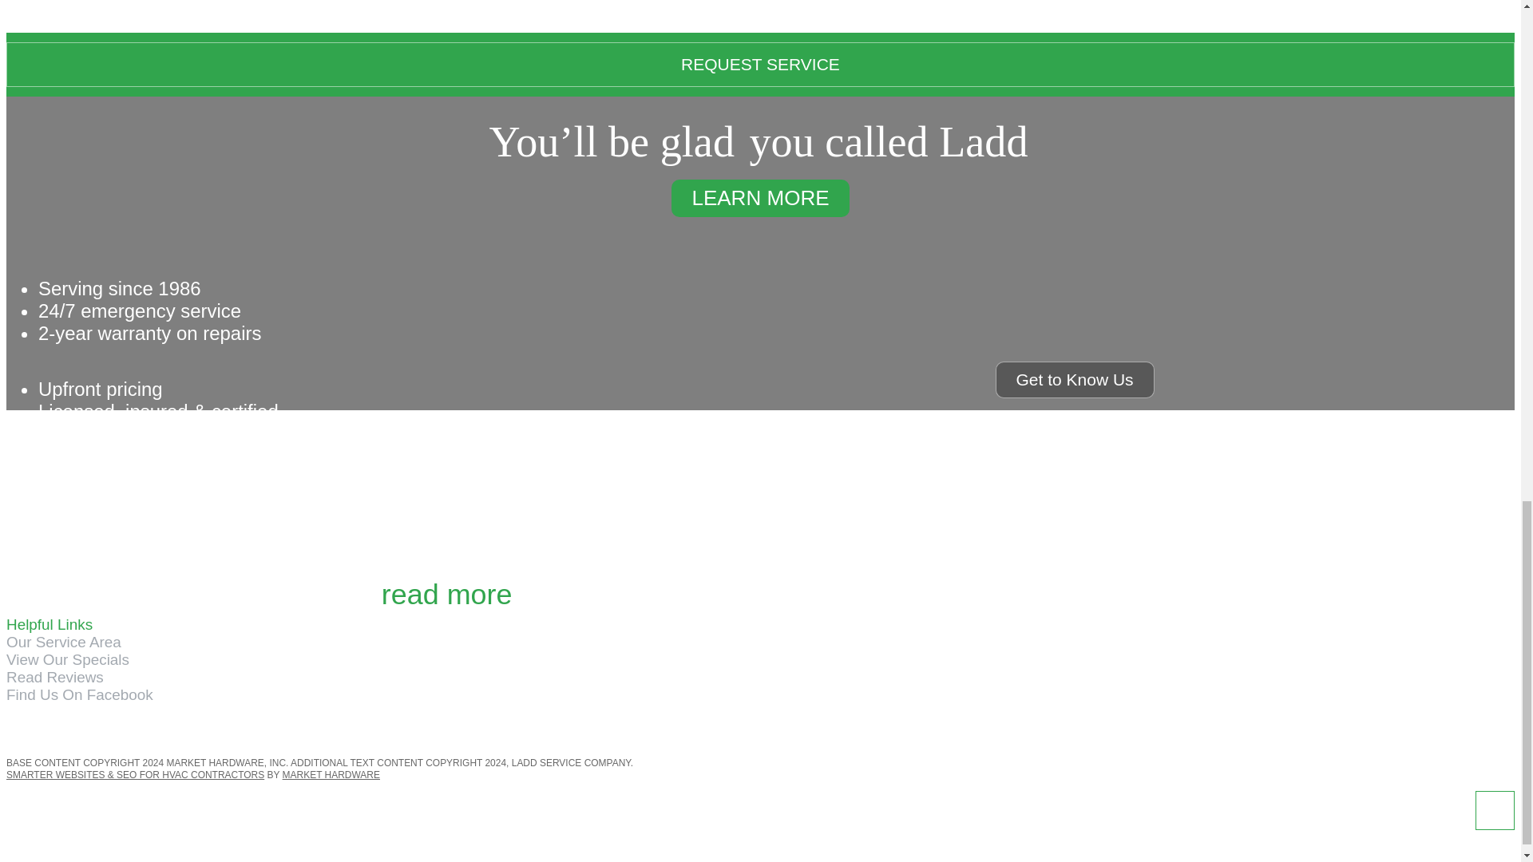 Image resolution: width=1533 pixels, height=862 pixels. Describe the element at coordinates (447, 594) in the screenshot. I see `read more` at that location.